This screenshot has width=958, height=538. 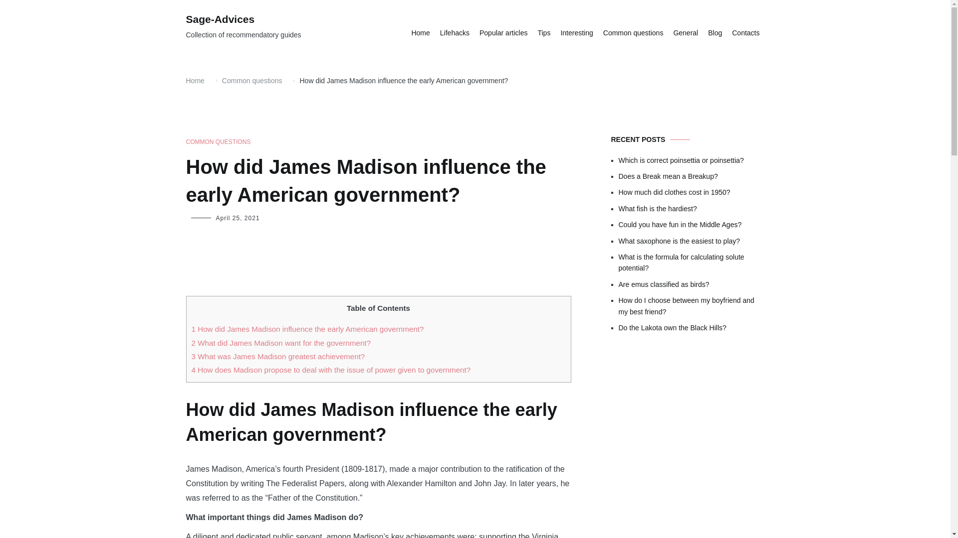 I want to click on Do the Lakota own the Black Hills?, so click(x=692, y=327).